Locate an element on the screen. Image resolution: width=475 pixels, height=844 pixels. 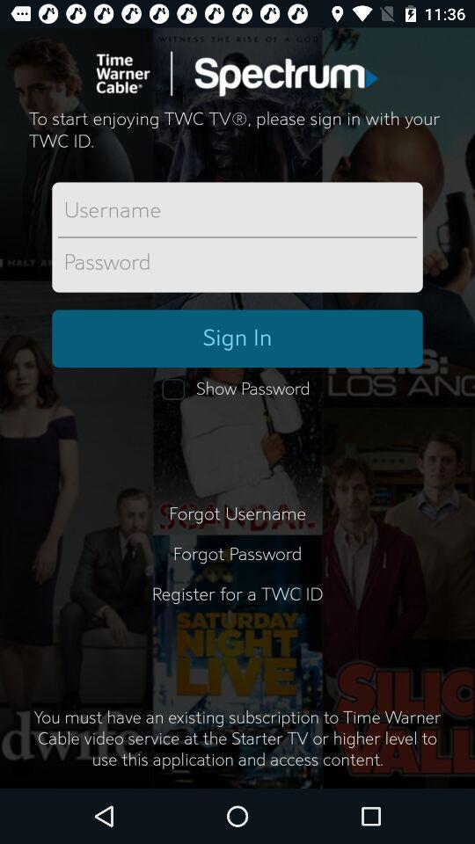
sign in with password is located at coordinates (237, 263).